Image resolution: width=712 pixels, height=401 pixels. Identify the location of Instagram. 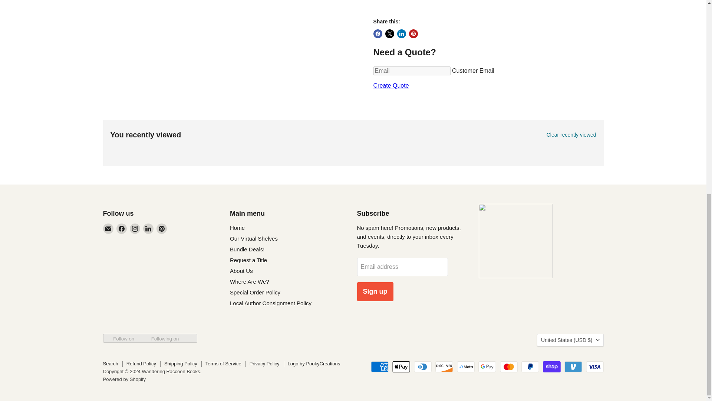
(135, 228).